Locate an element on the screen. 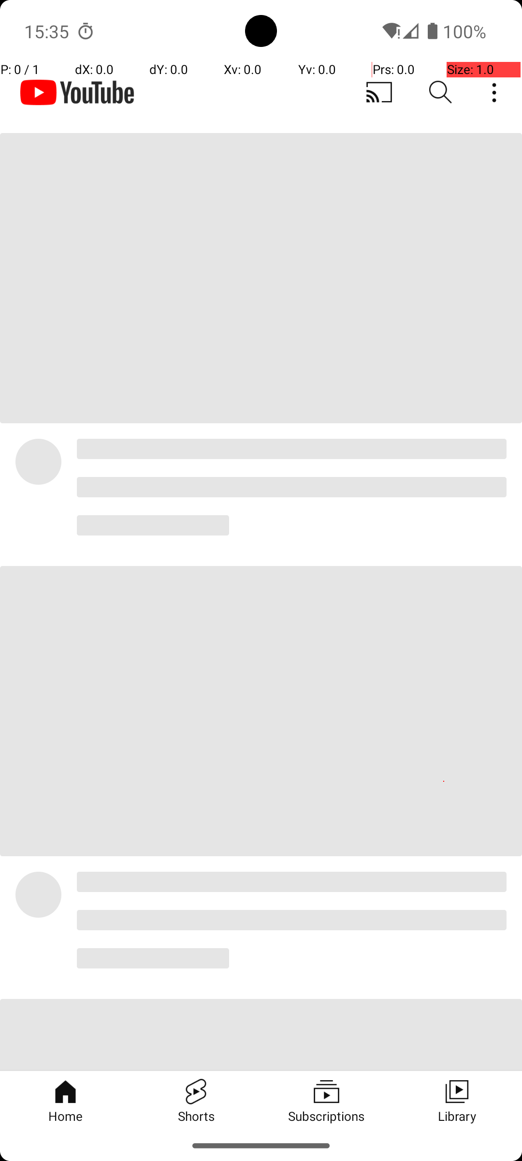 The width and height of the screenshot is (522, 1161). Shorts is located at coordinates (196, 1100).